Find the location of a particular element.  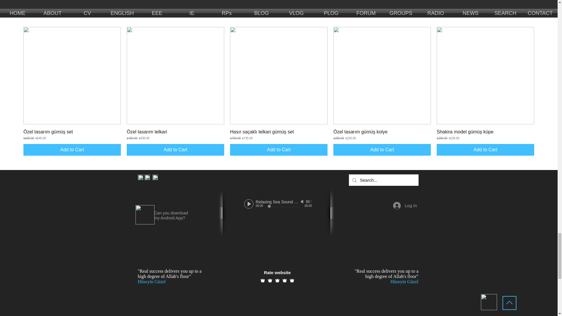

0 is located at coordinates (283, 207).